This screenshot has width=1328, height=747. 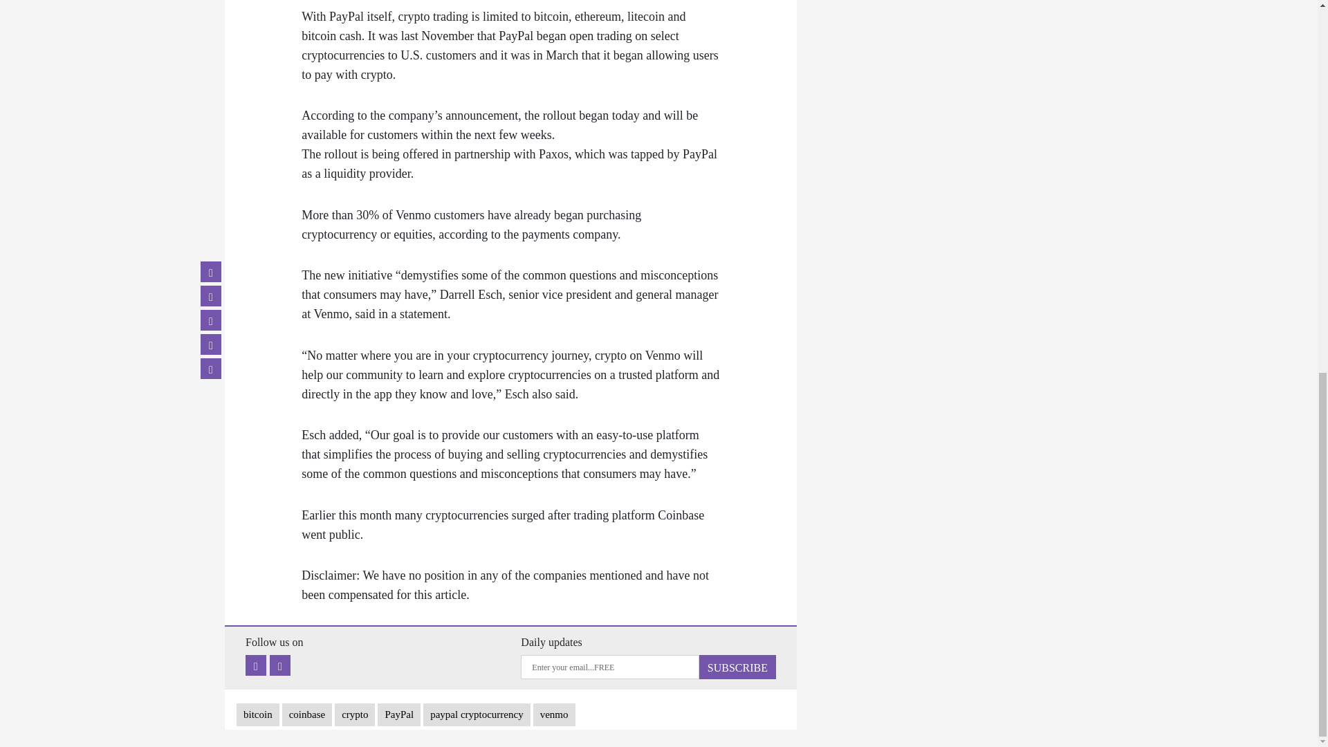 I want to click on bitcoin, so click(x=257, y=714).